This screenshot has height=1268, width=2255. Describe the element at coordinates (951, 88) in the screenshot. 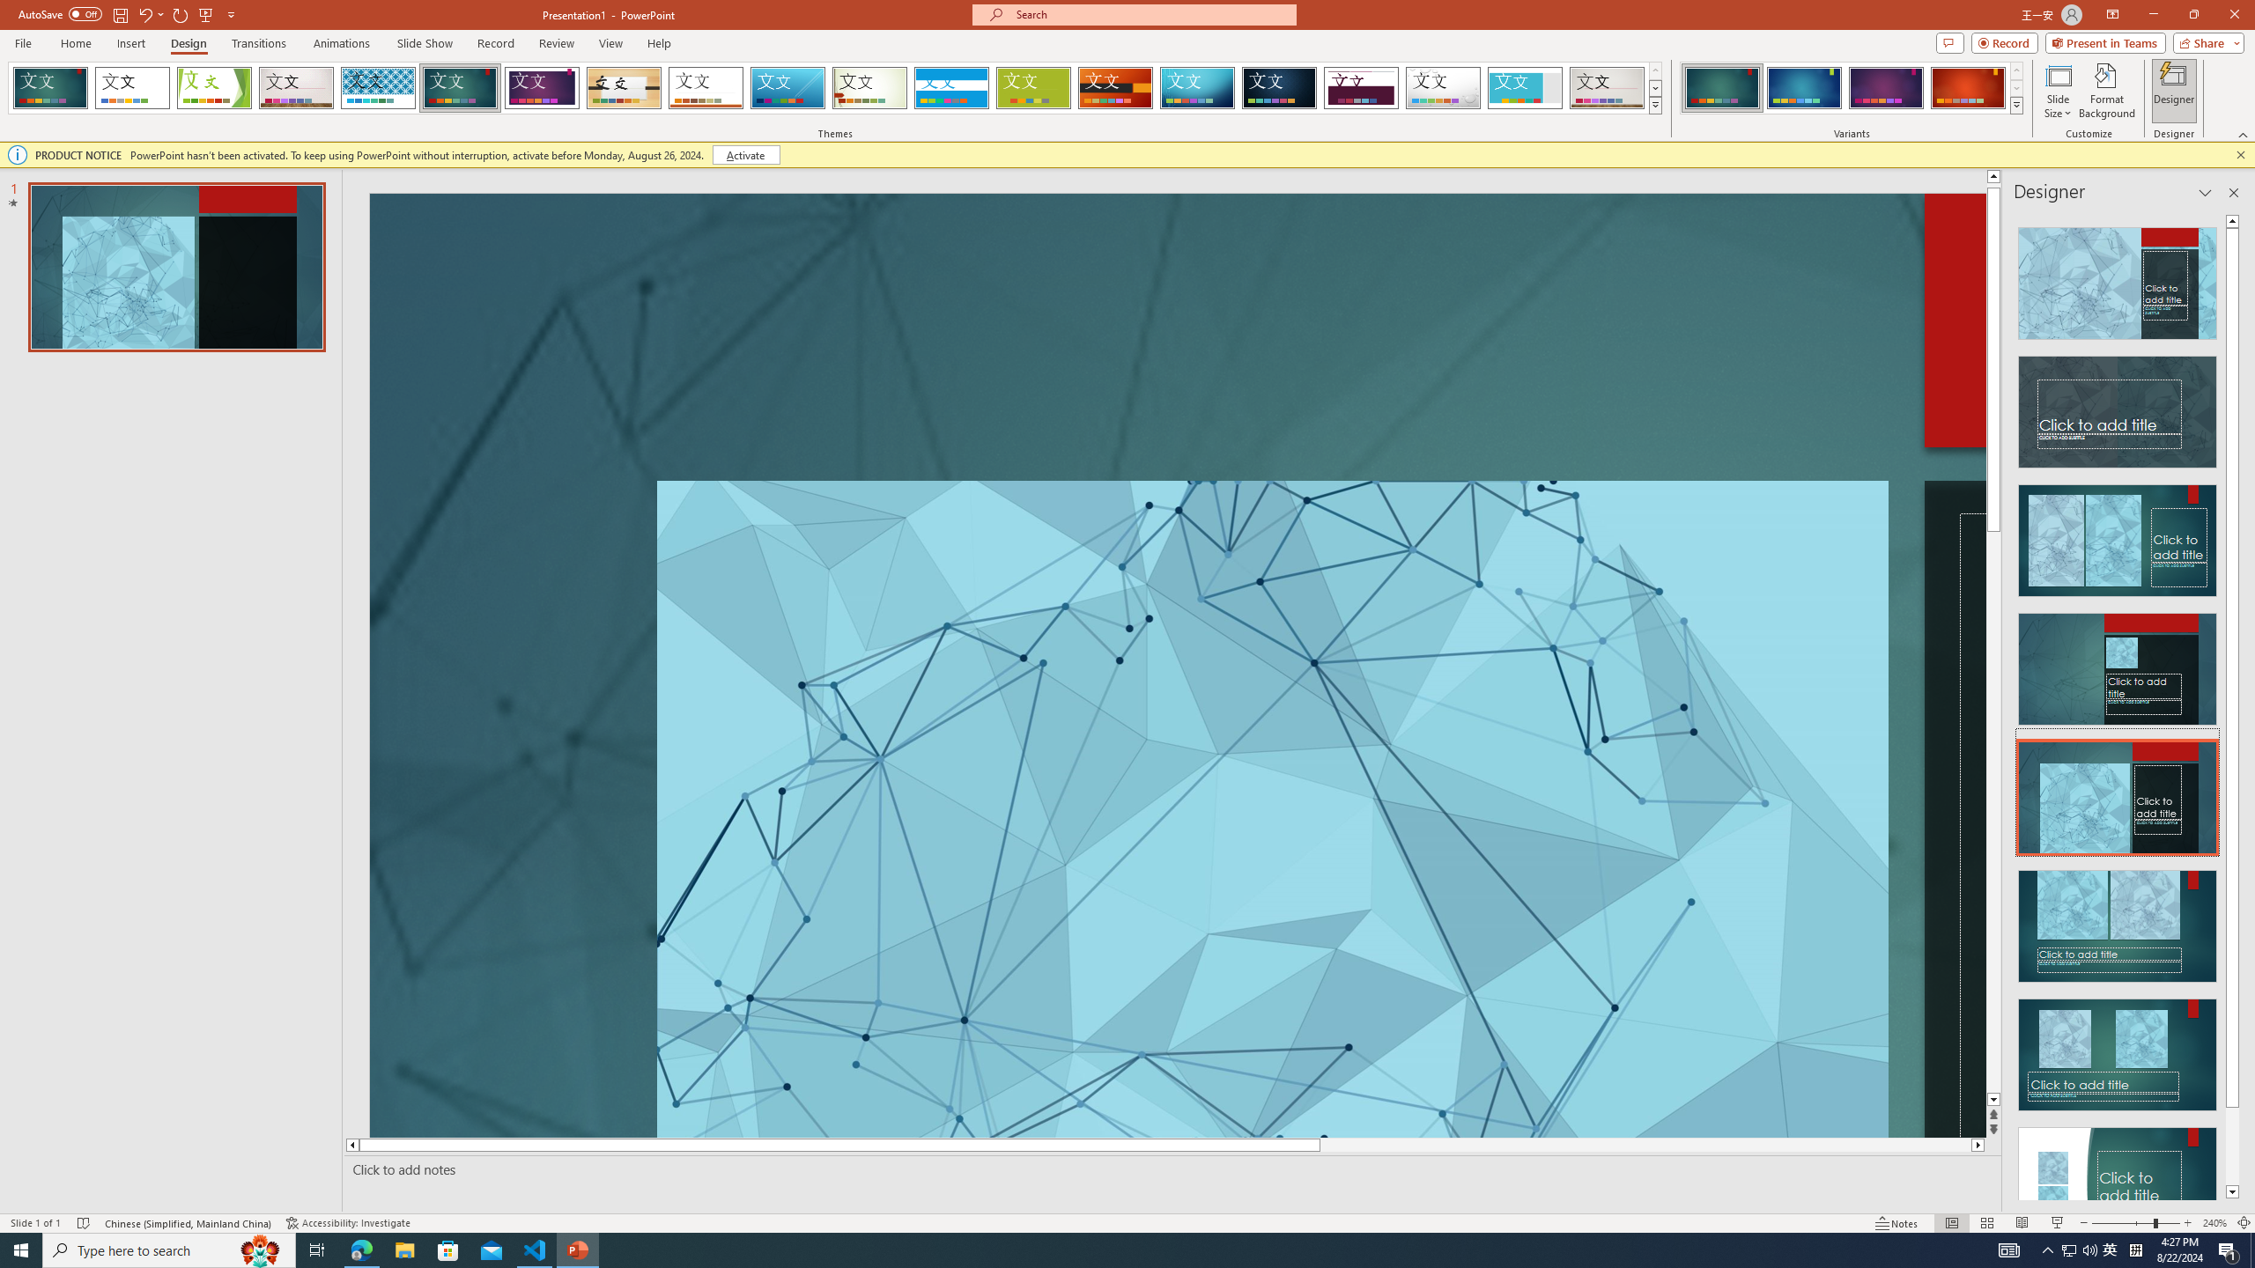

I see `Banded` at that location.